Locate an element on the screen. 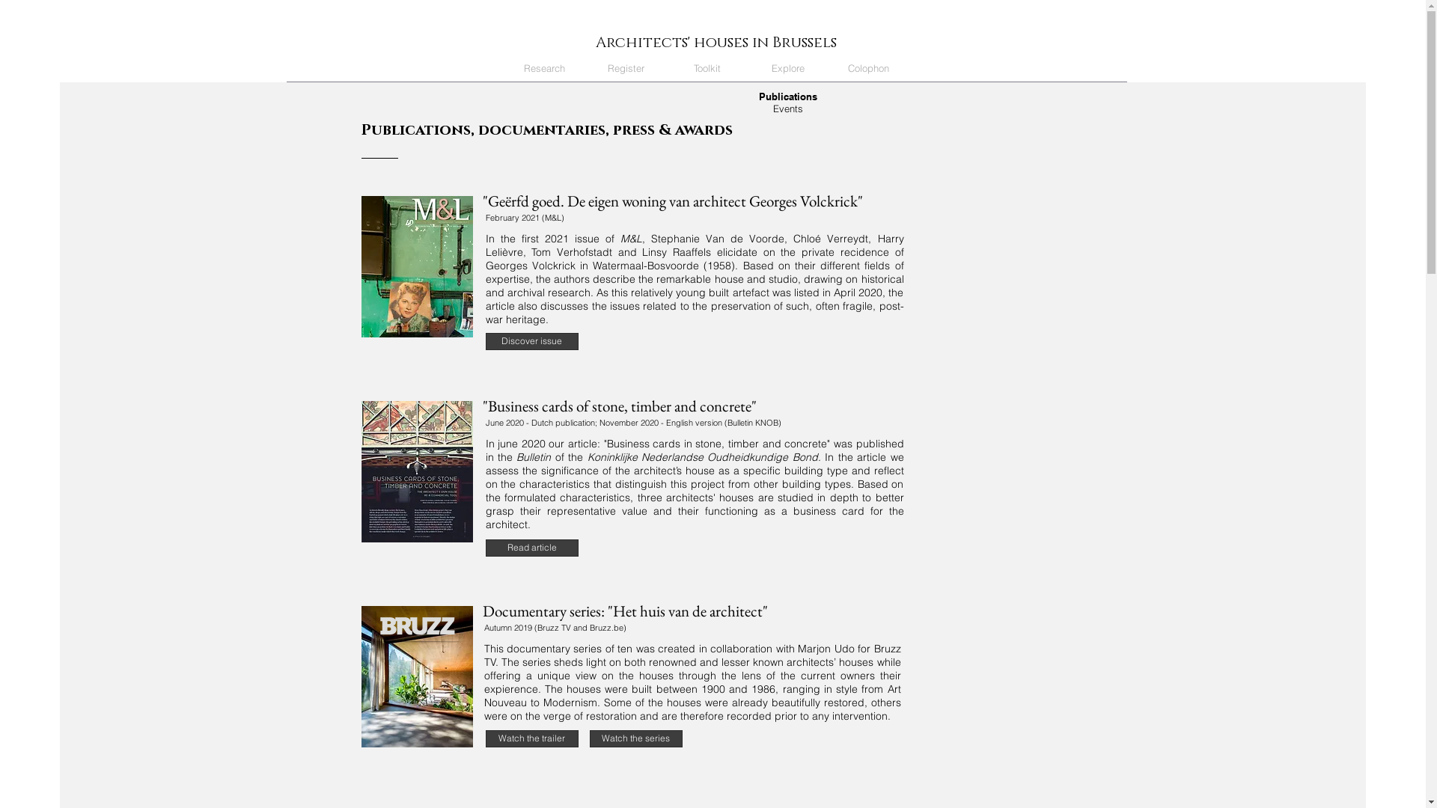 The image size is (1437, 808). Discover issue is located at coordinates (531, 341).